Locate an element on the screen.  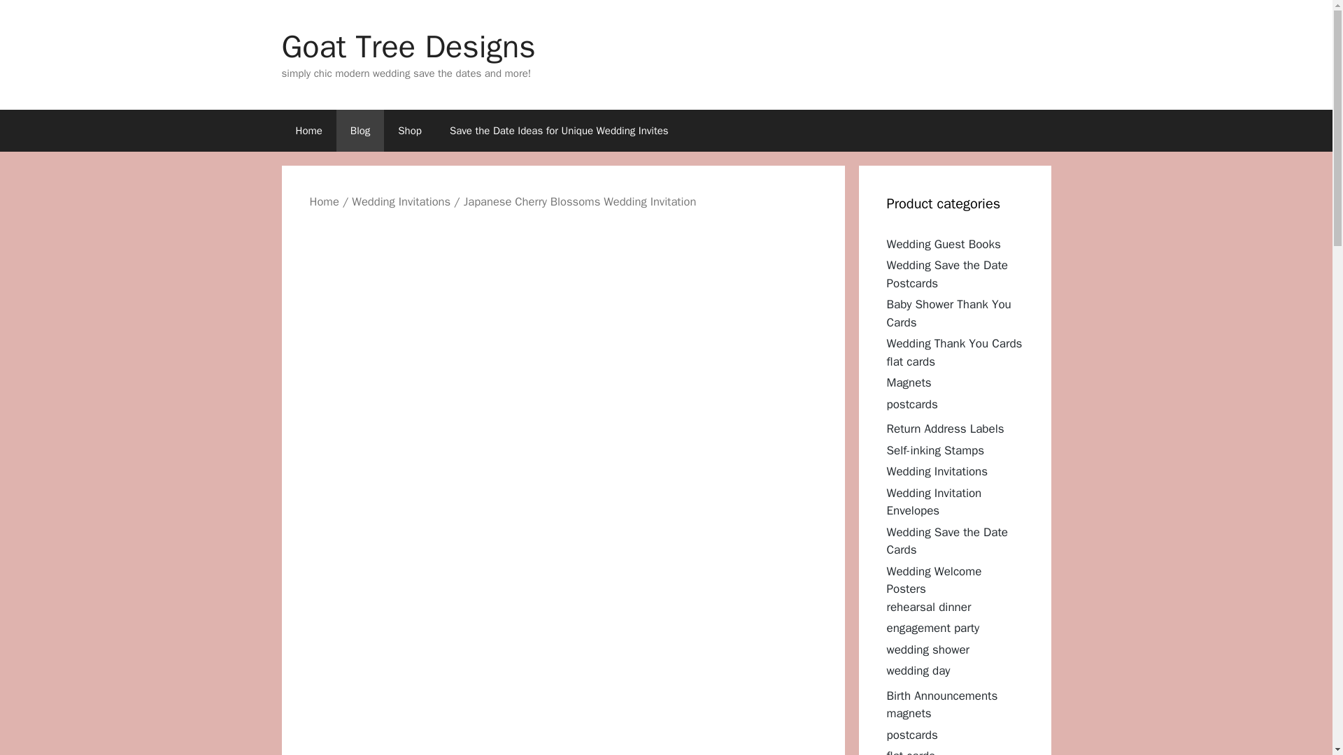
Self-inking Stamps is located at coordinates (935, 450).